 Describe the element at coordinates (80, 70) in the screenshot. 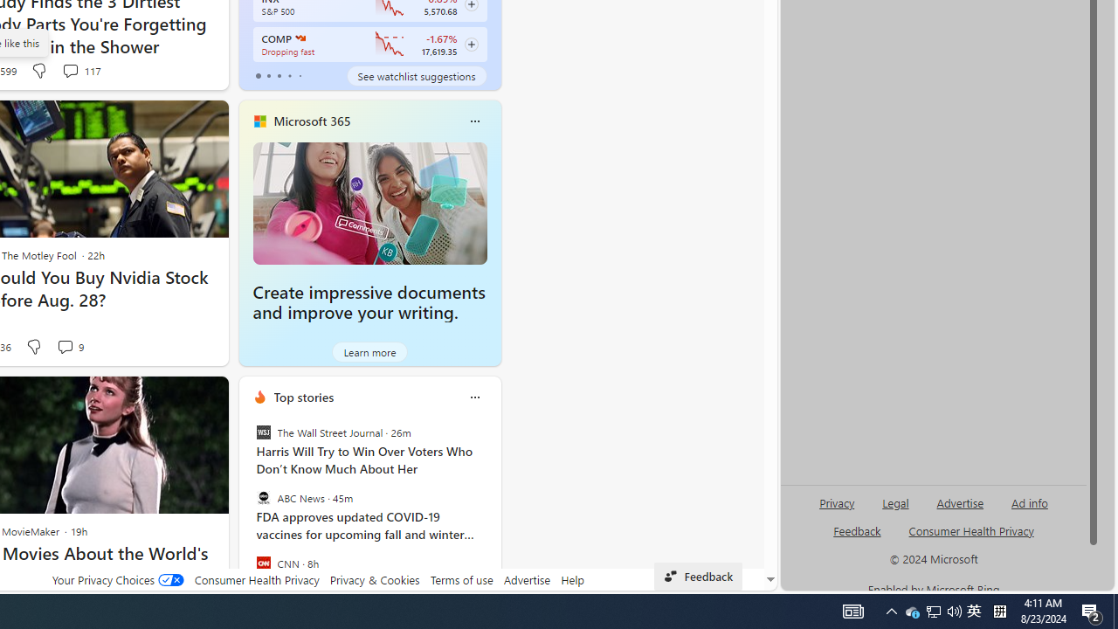

I see `View comments 117 Comment` at that location.